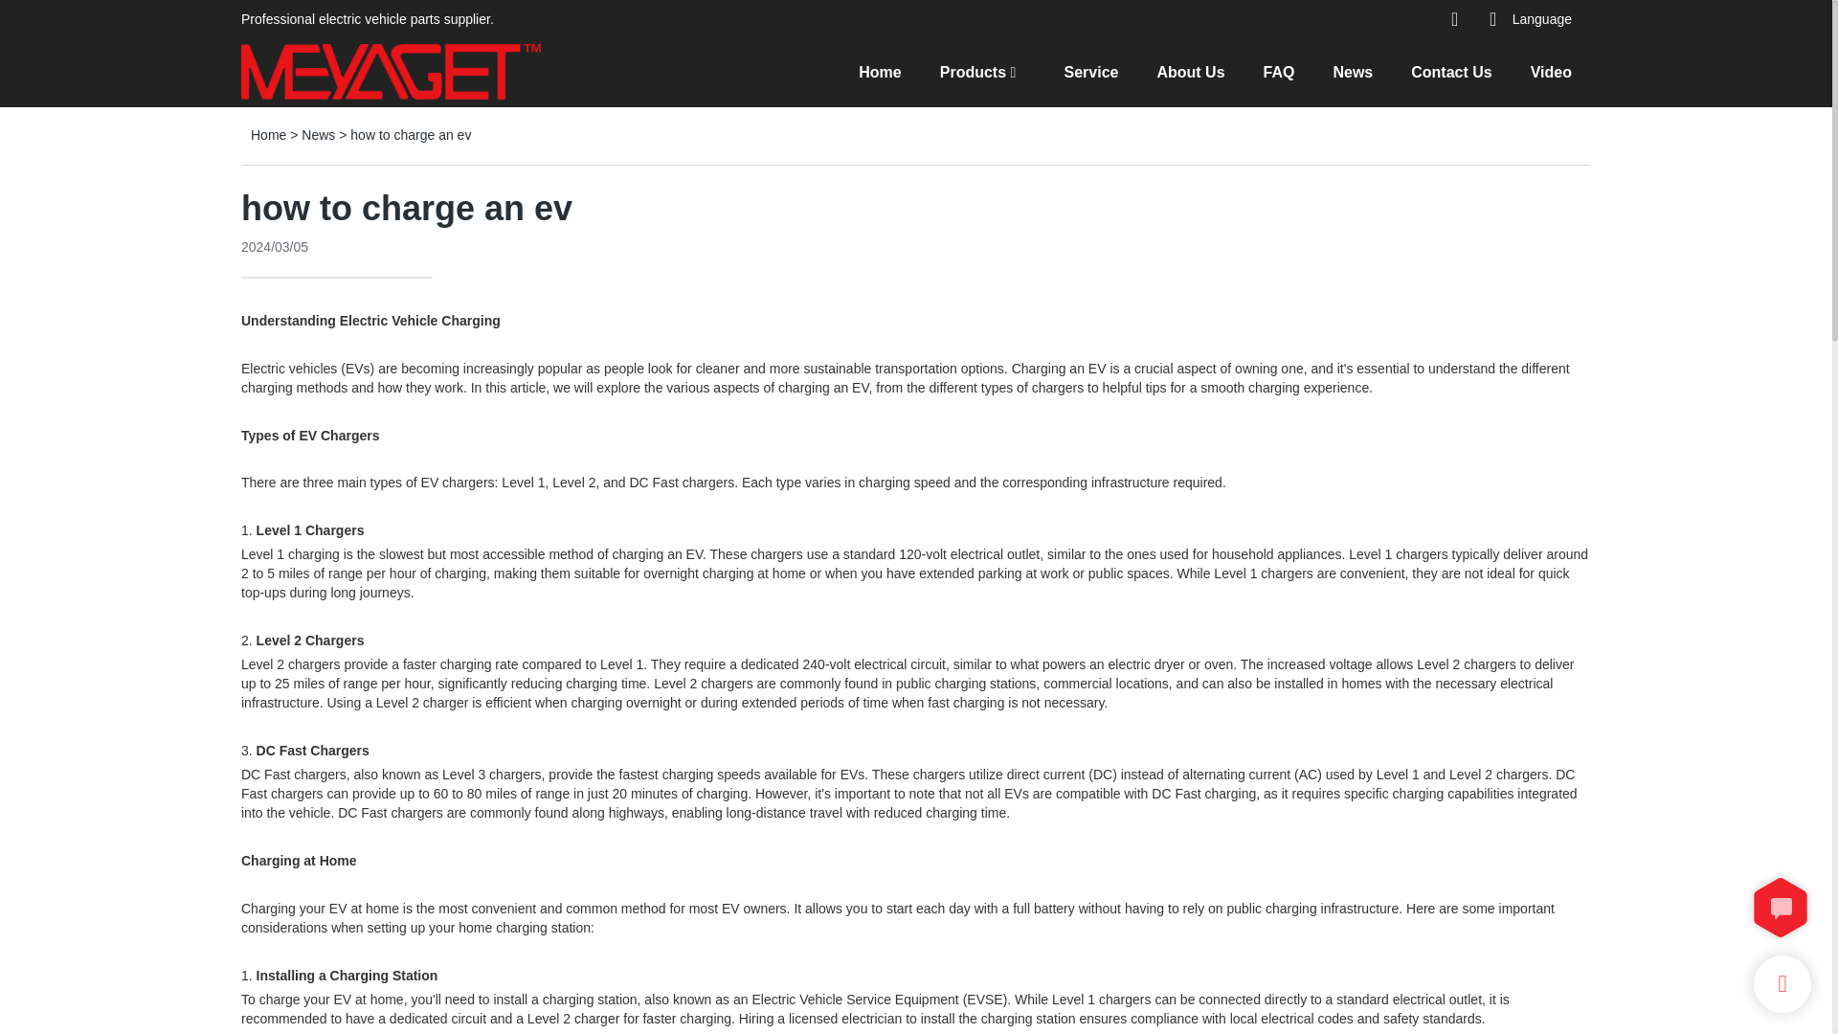 This screenshot has height=1034, width=1838. What do you see at coordinates (1279, 71) in the screenshot?
I see `FAQ` at bounding box center [1279, 71].